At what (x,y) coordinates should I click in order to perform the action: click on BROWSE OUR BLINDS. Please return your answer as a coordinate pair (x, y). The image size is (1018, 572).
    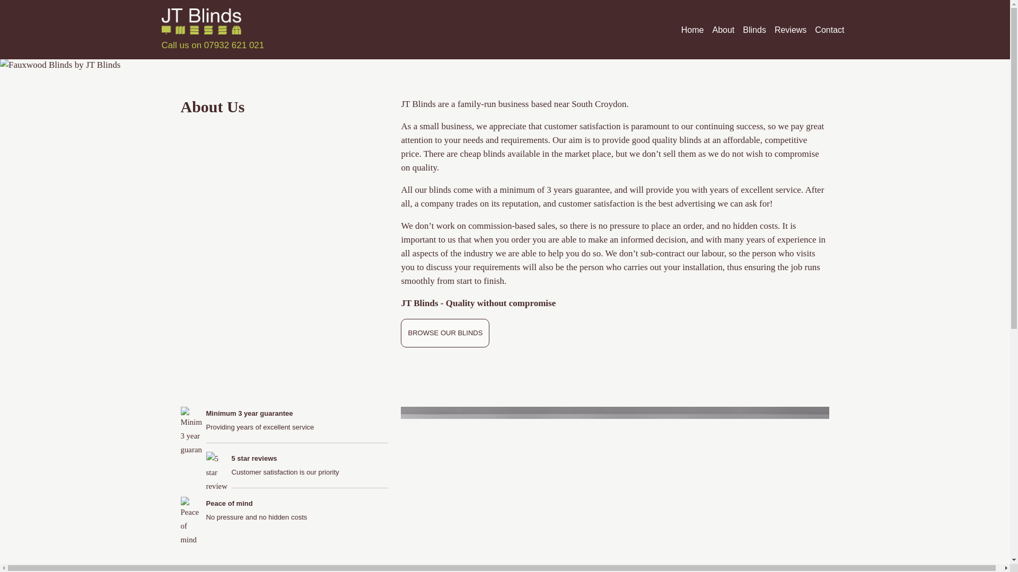
    Looking at the image, I should click on (445, 333).